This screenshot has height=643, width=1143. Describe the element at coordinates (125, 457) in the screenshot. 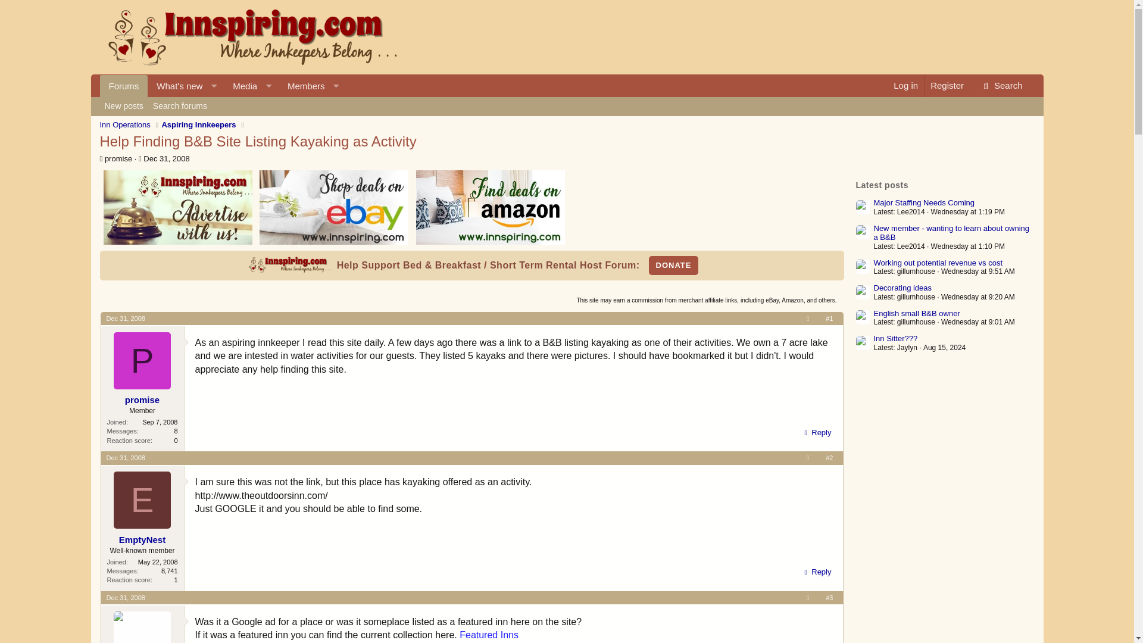

I see `Dec 31, 2008 at 12:32 PM` at that location.